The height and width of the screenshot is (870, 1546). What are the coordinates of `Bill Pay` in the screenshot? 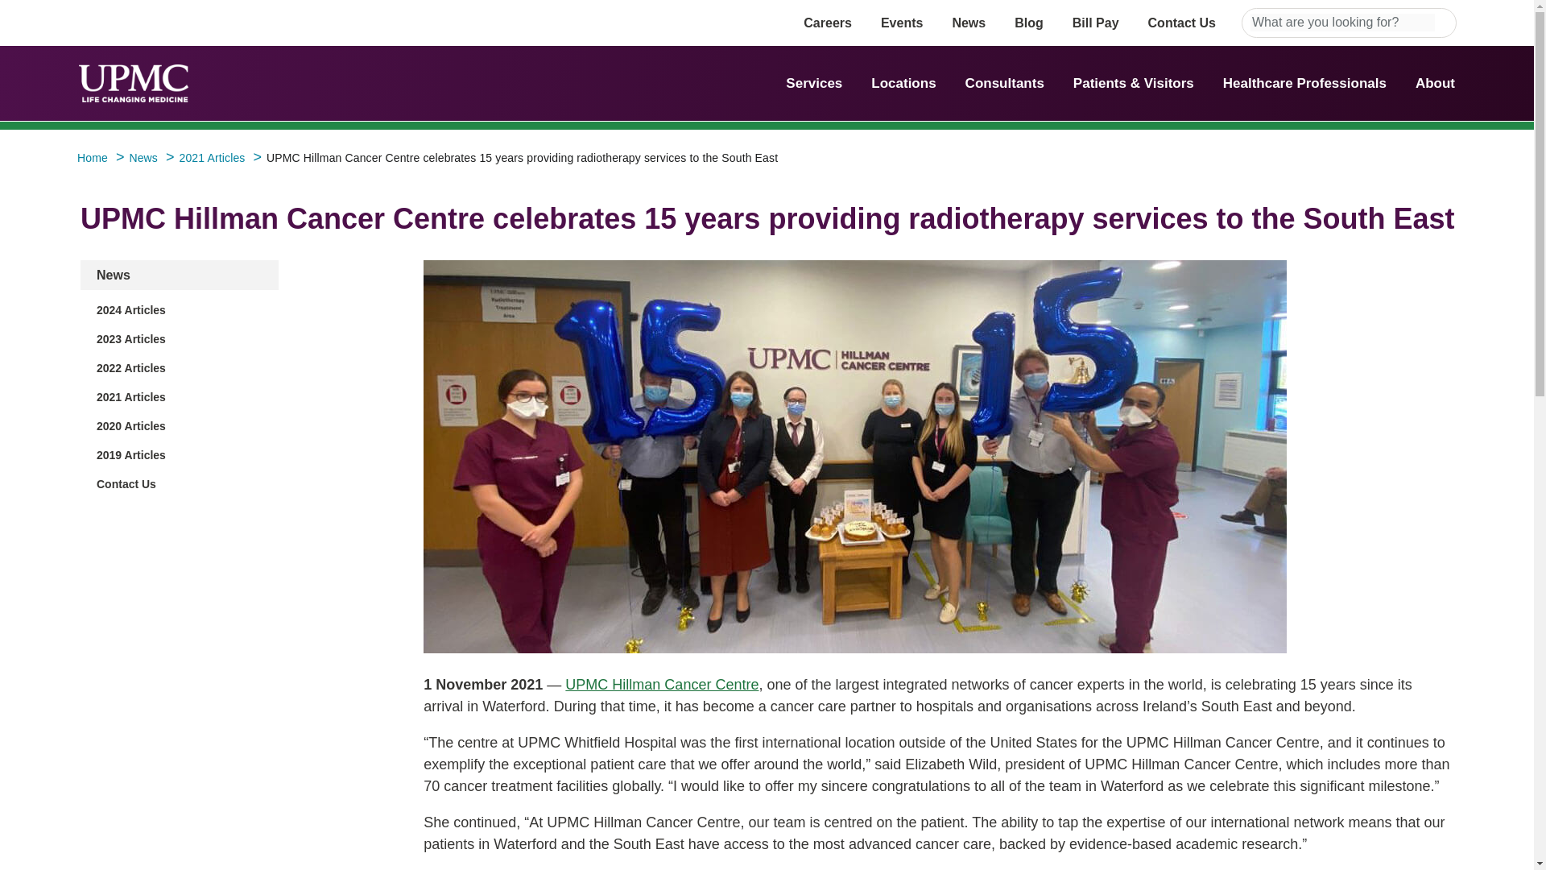 It's located at (1096, 23).